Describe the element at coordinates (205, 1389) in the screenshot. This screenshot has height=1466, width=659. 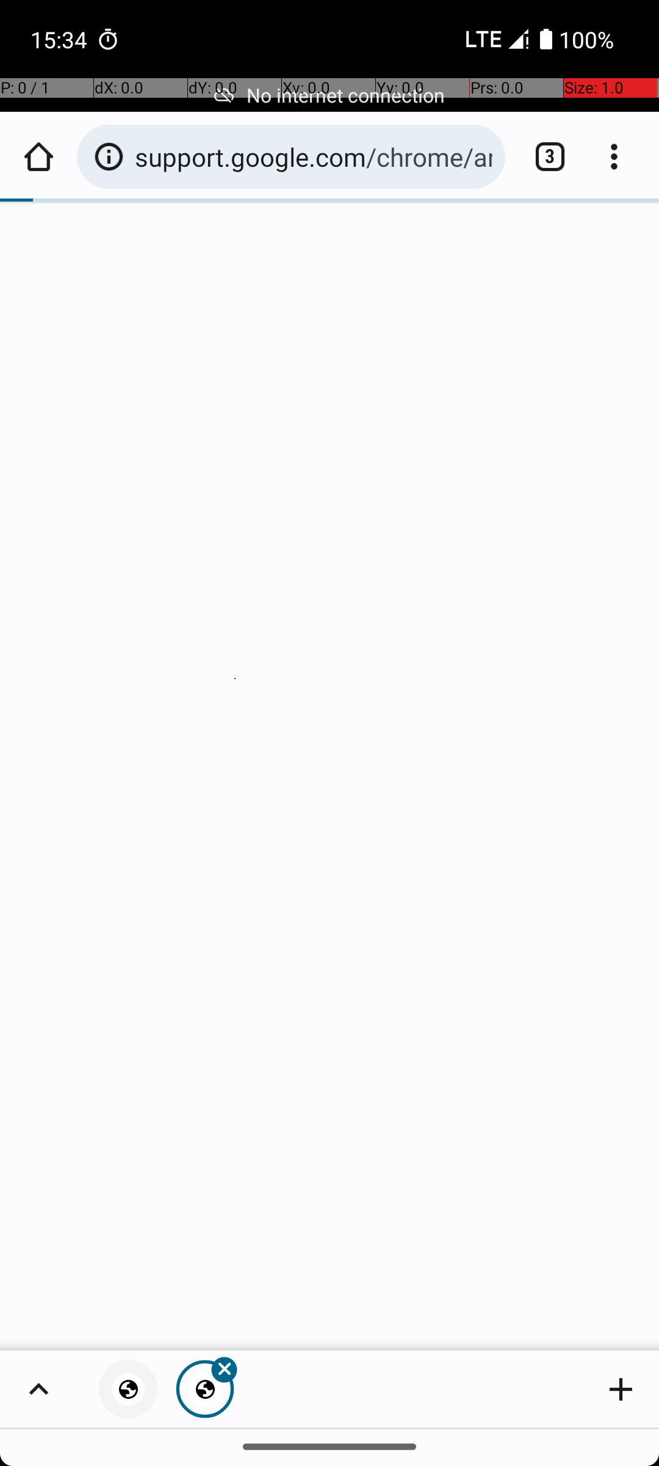
I see `Close  tab` at that location.